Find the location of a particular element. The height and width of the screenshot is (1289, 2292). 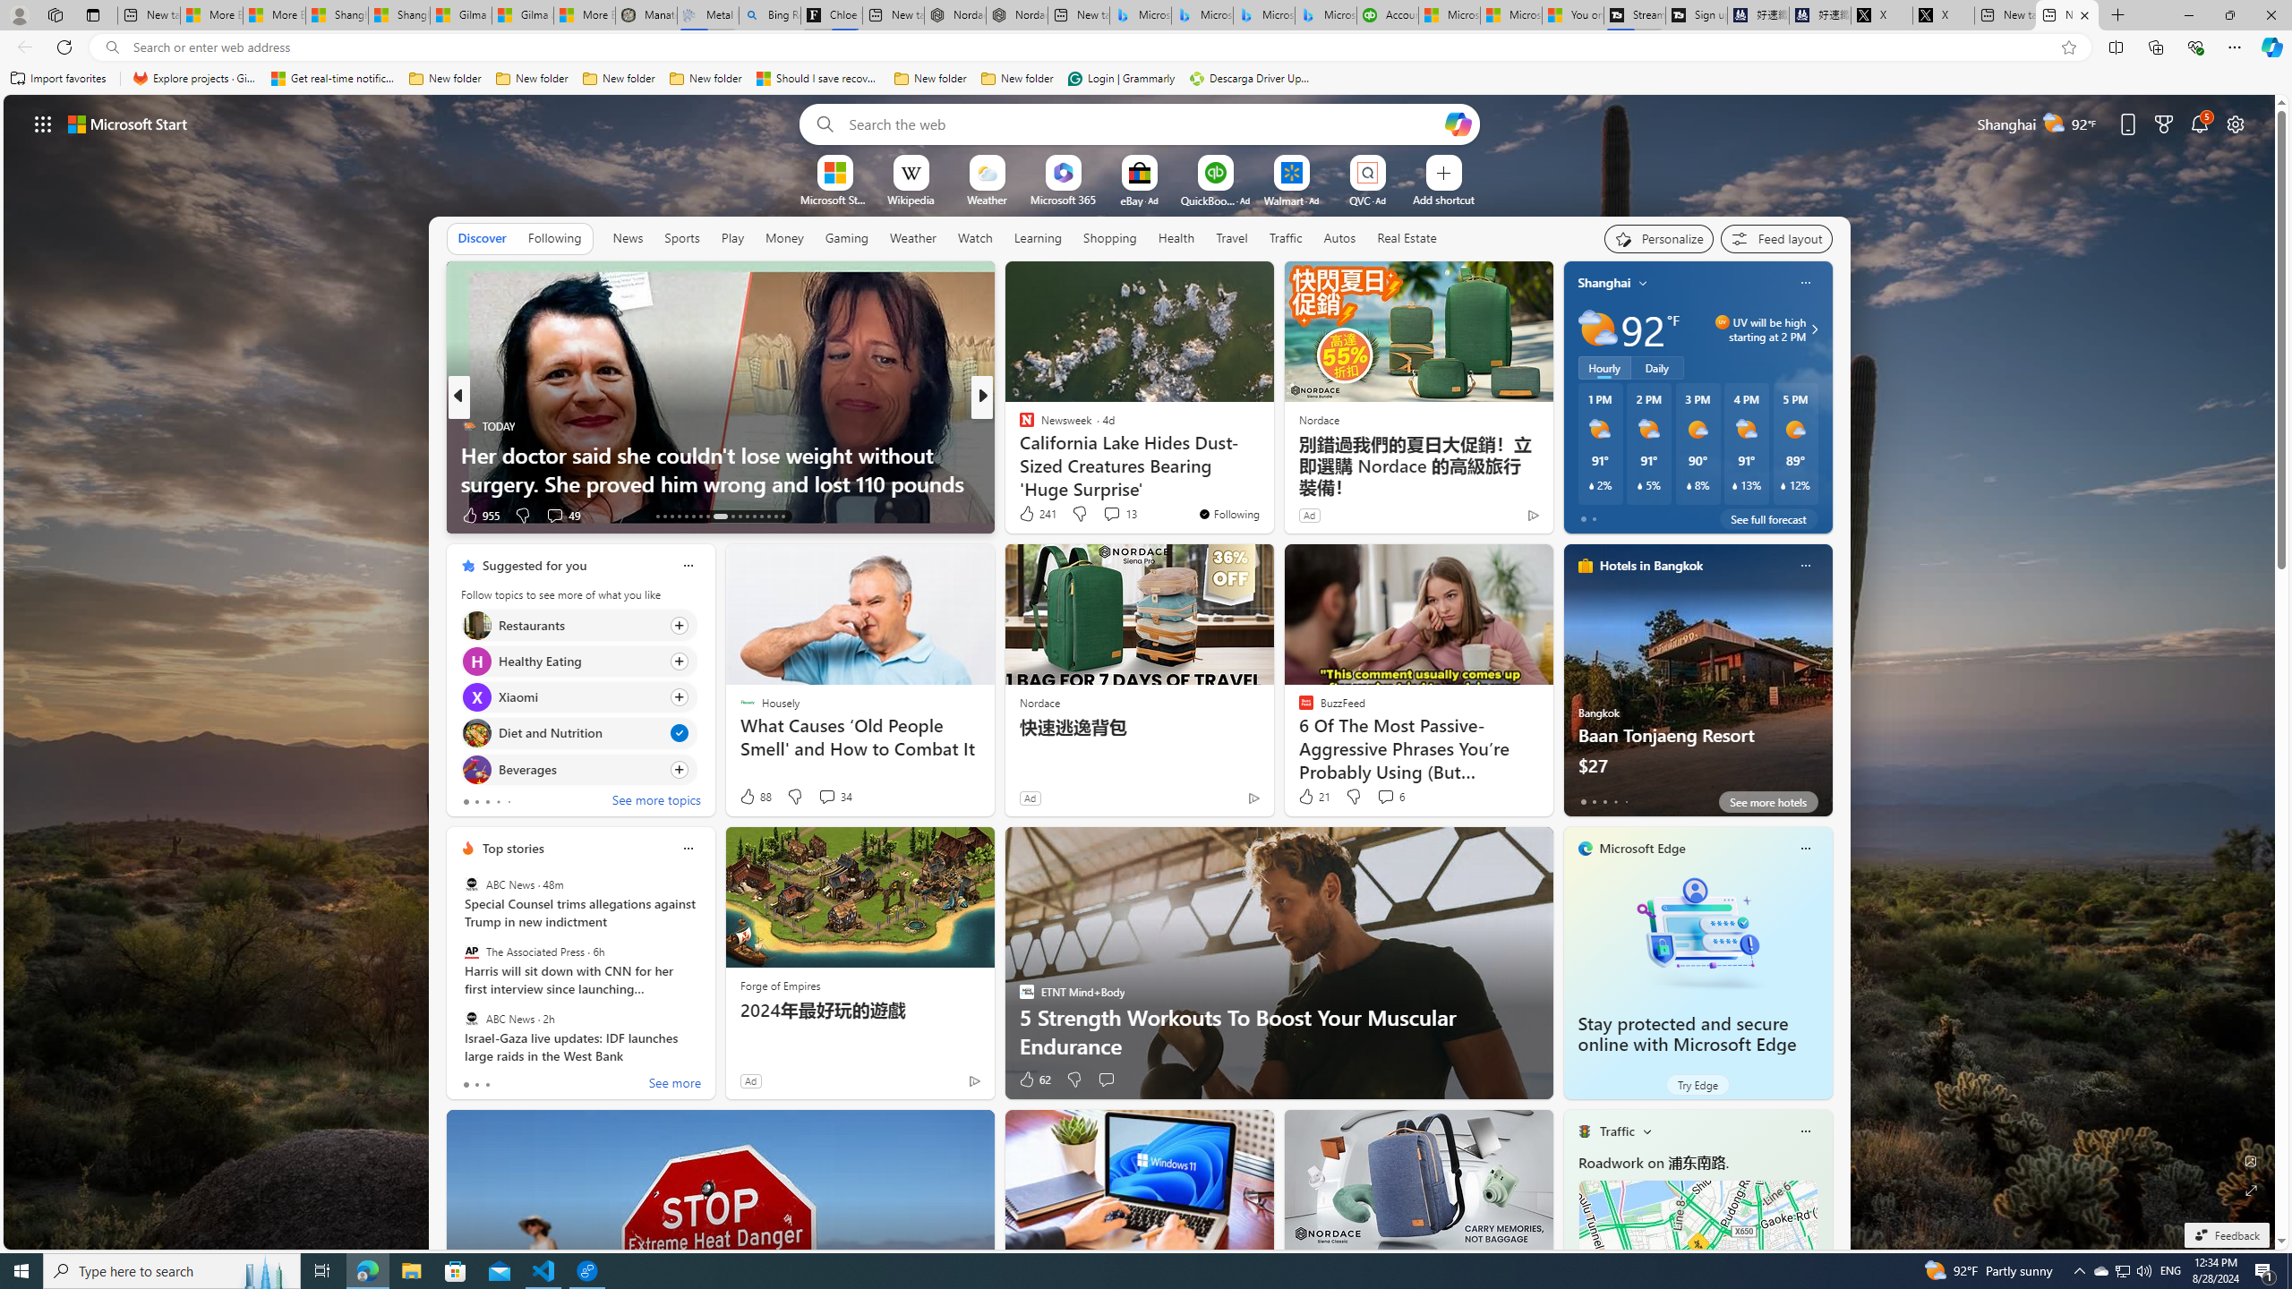

Personalize your feed" is located at coordinates (1659, 238).